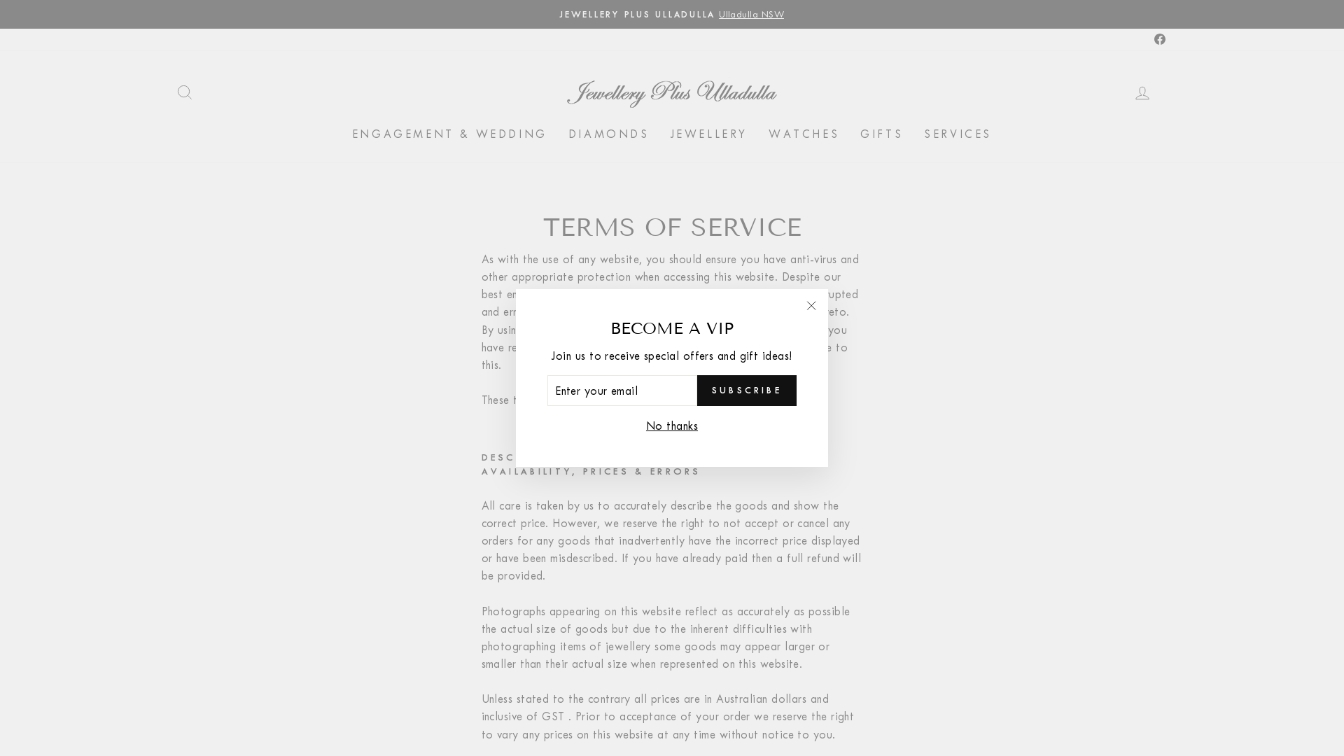 Image resolution: width=1344 pixels, height=756 pixels. What do you see at coordinates (1142, 92) in the screenshot?
I see `LOG IN` at bounding box center [1142, 92].